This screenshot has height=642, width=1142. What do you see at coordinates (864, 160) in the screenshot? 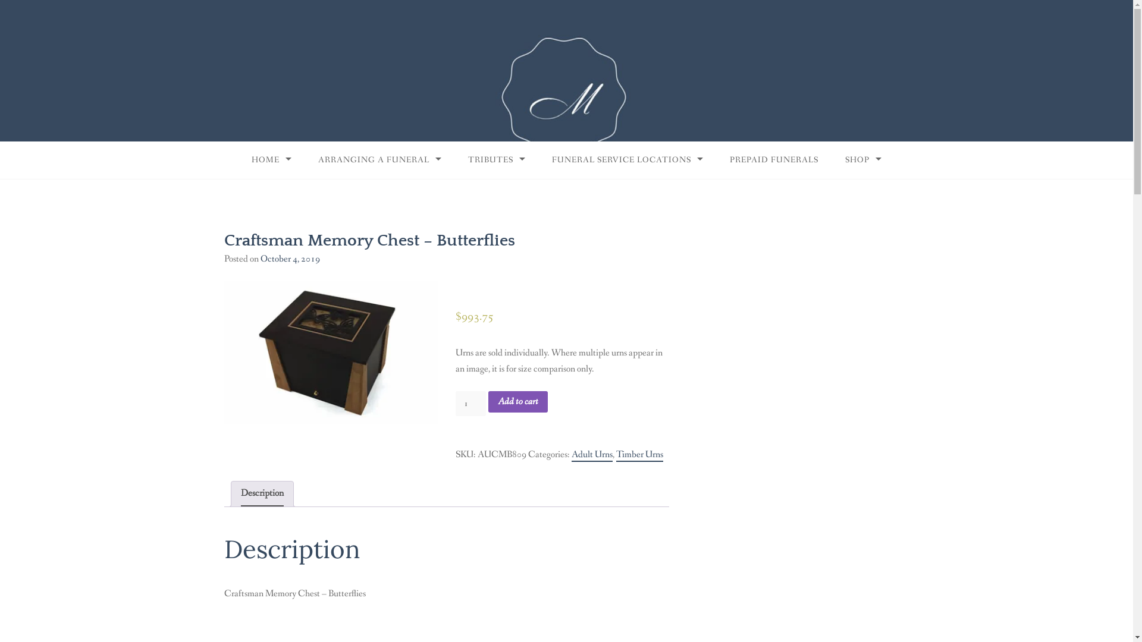
I see `SHOP` at bounding box center [864, 160].